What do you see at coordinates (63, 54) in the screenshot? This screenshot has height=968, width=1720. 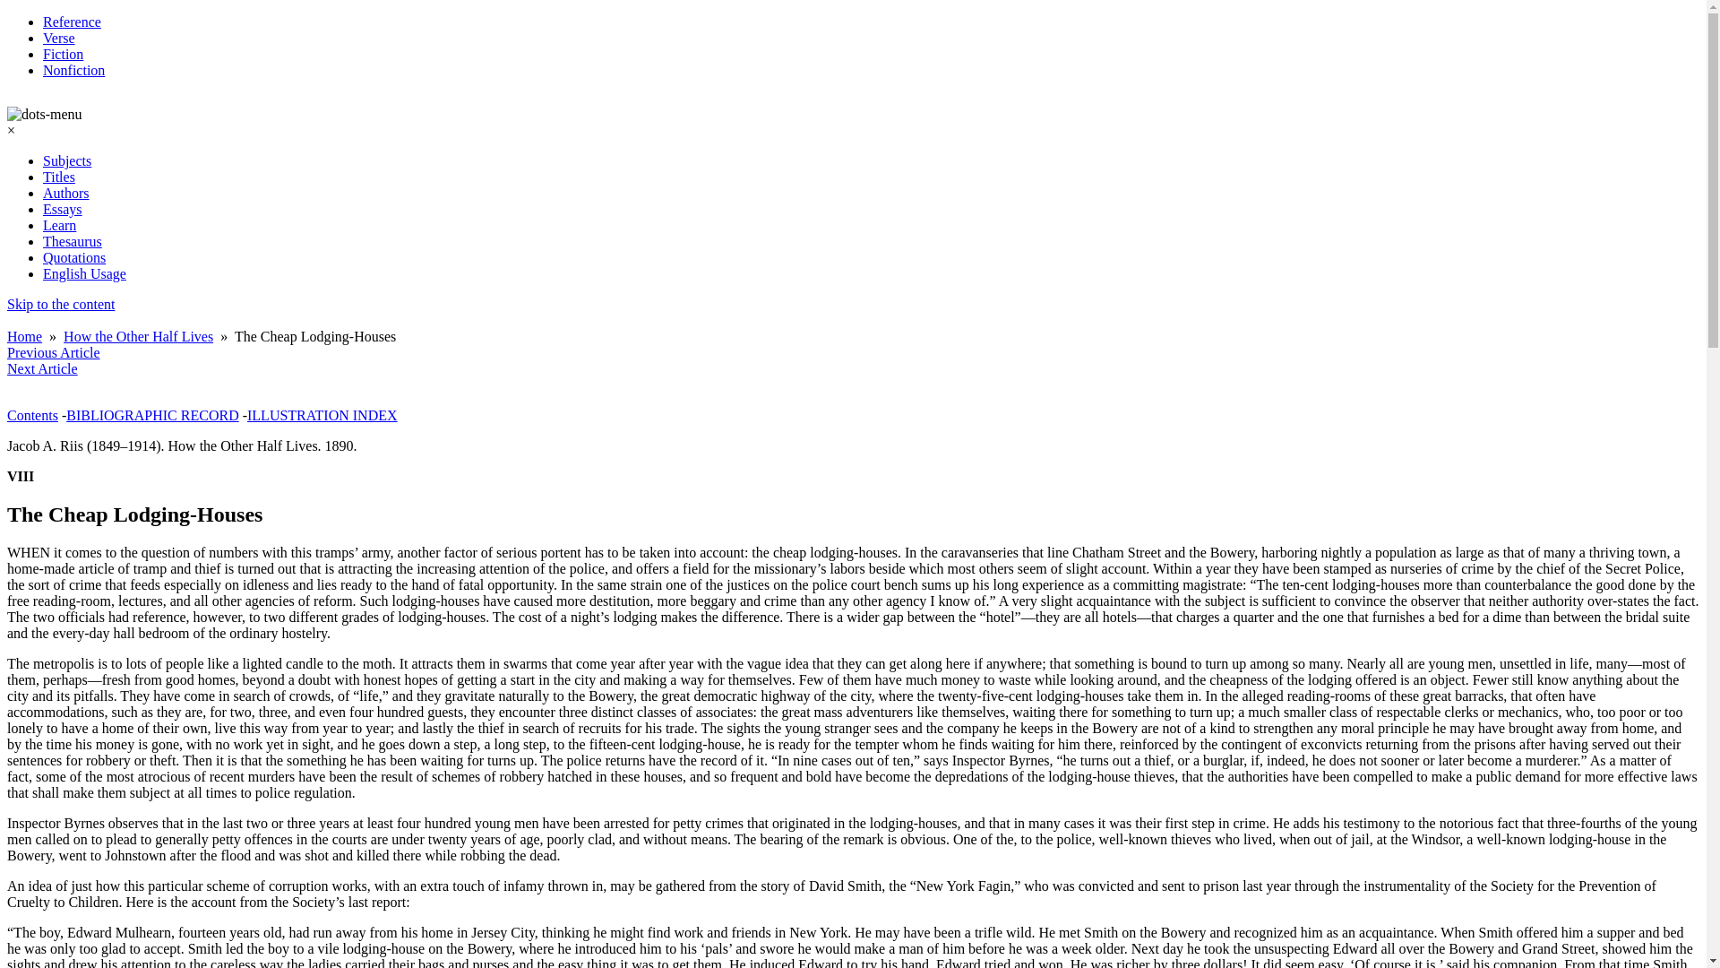 I see `Fiction` at bounding box center [63, 54].